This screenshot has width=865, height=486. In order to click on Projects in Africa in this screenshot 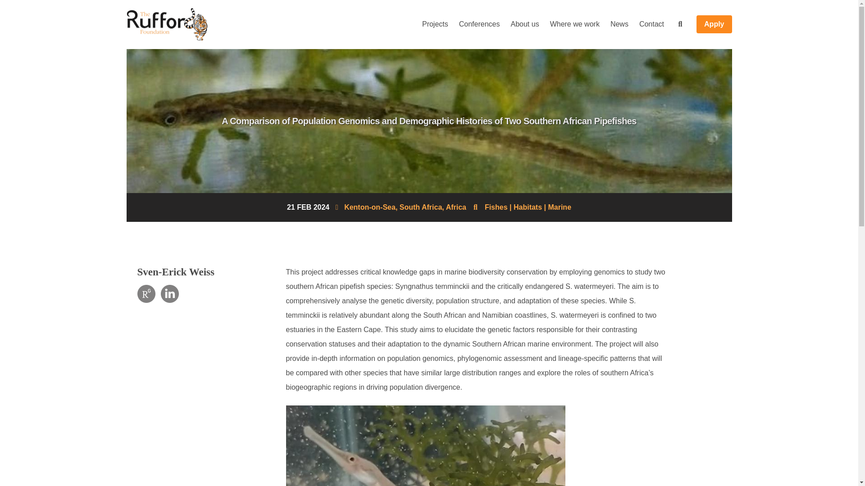, I will do `click(456, 207)`.